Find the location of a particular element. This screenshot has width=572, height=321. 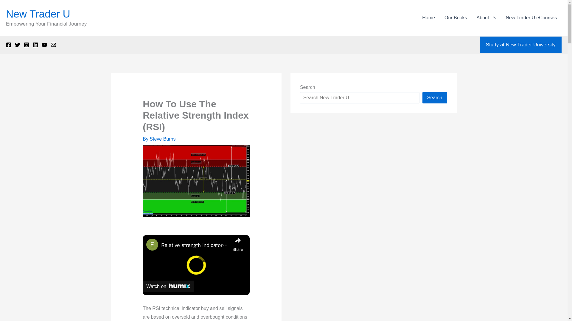

Home is located at coordinates (428, 18).